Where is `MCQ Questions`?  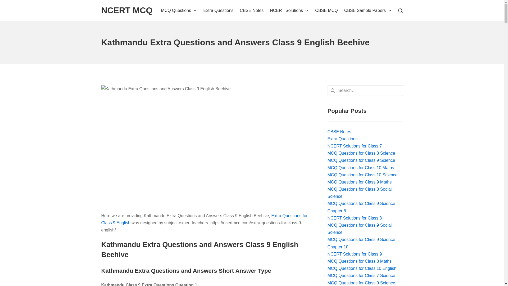
MCQ Questions is located at coordinates (179, 10).